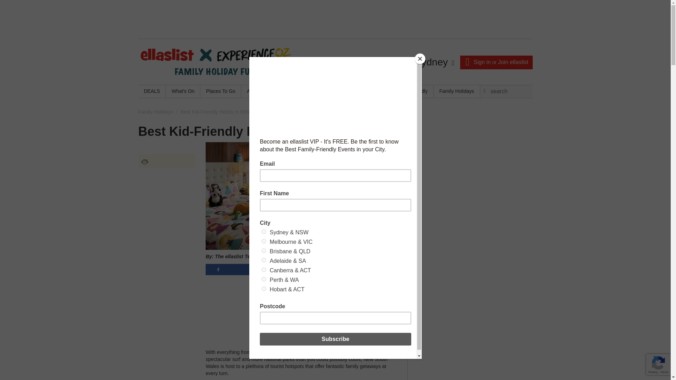 Image resolution: width=676 pixels, height=380 pixels. What do you see at coordinates (299, 91) in the screenshot?
I see `Kids Classes` at bounding box center [299, 91].